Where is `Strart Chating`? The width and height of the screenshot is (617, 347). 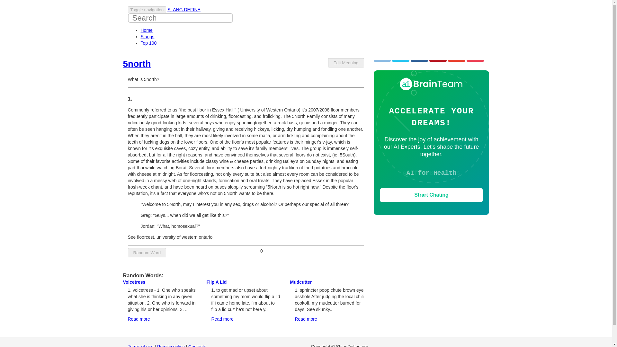 Strart Chating is located at coordinates (431, 195).